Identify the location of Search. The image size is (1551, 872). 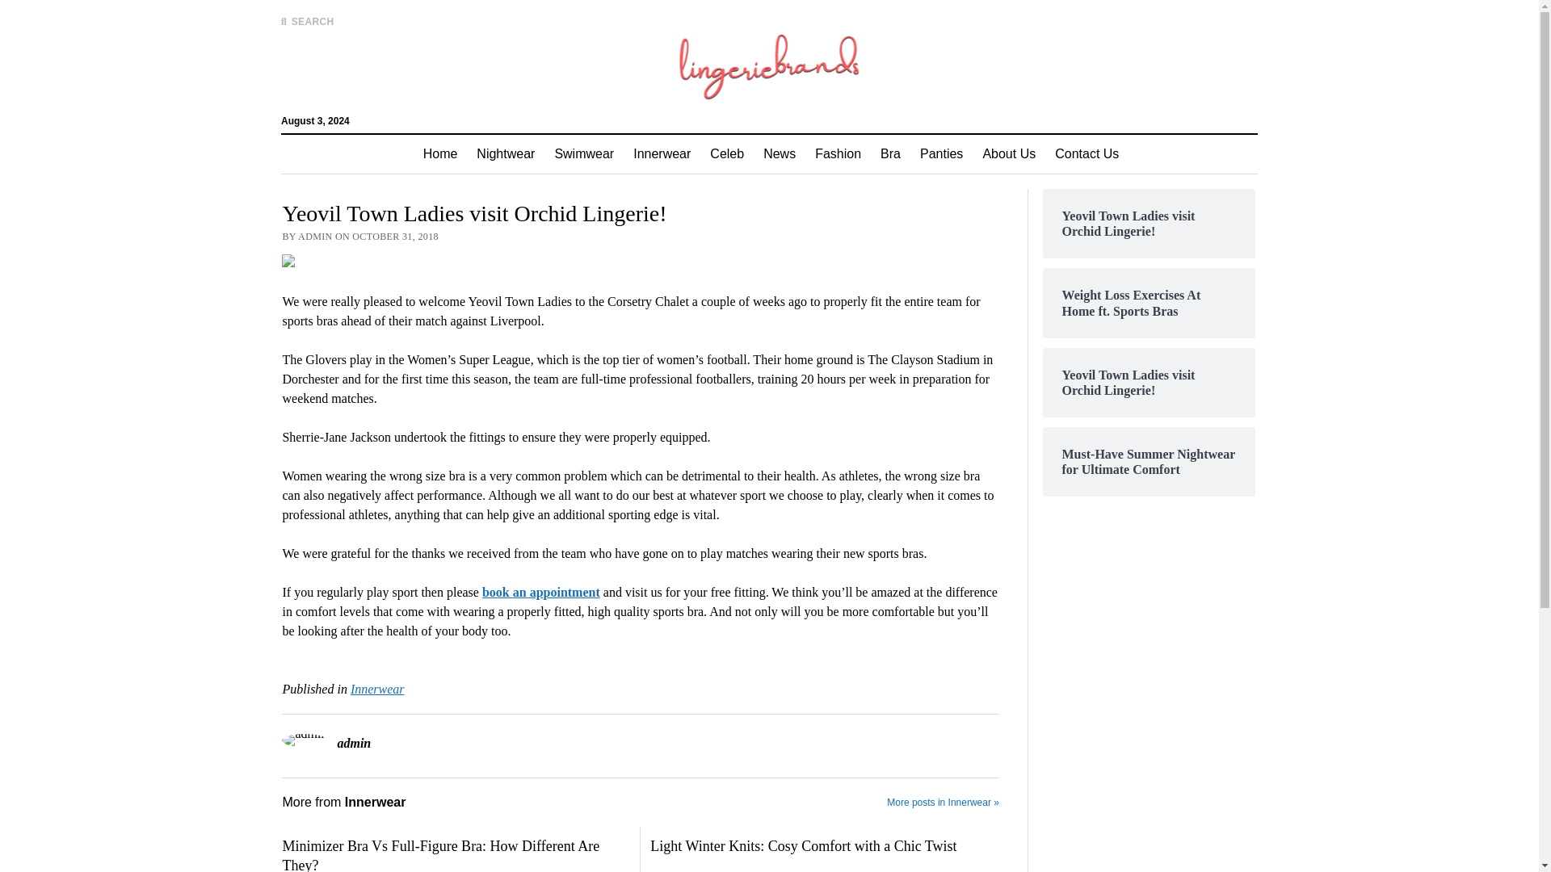
(1008, 137).